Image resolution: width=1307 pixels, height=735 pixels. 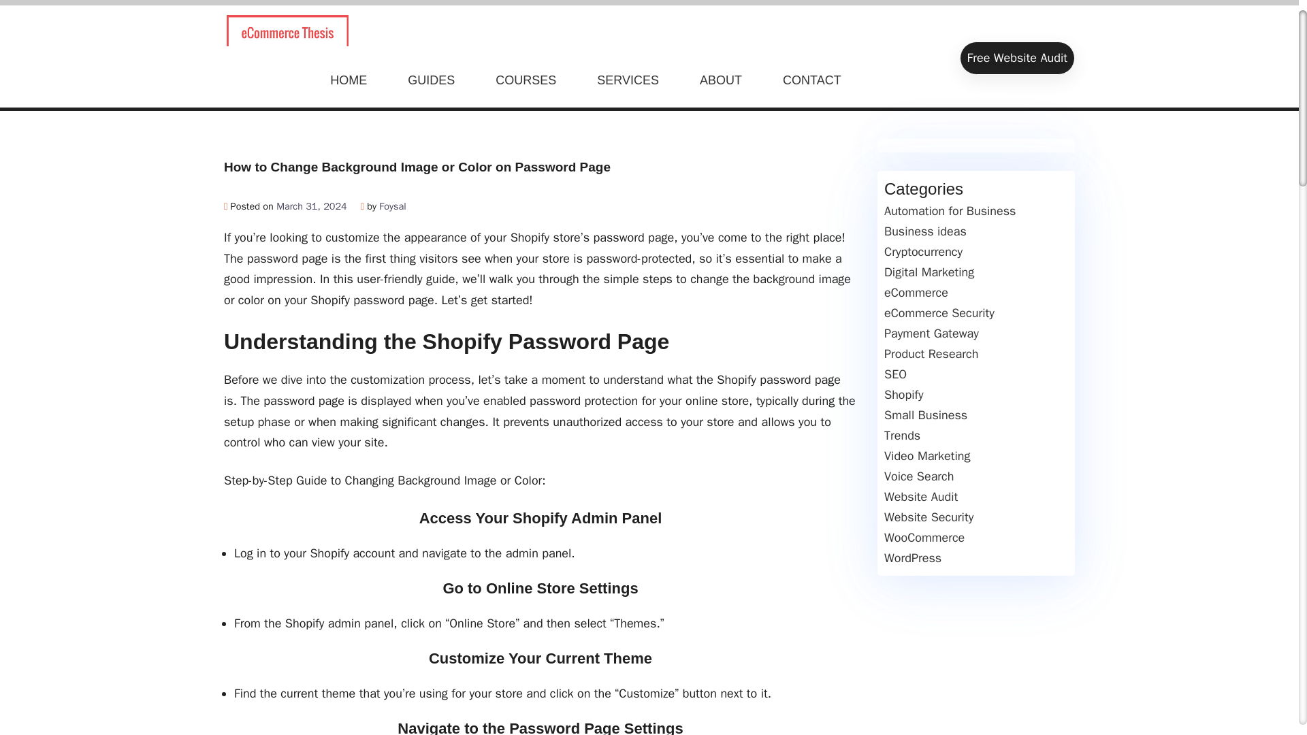 What do you see at coordinates (921, 497) in the screenshot?
I see `Website Audit` at bounding box center [921, 497].